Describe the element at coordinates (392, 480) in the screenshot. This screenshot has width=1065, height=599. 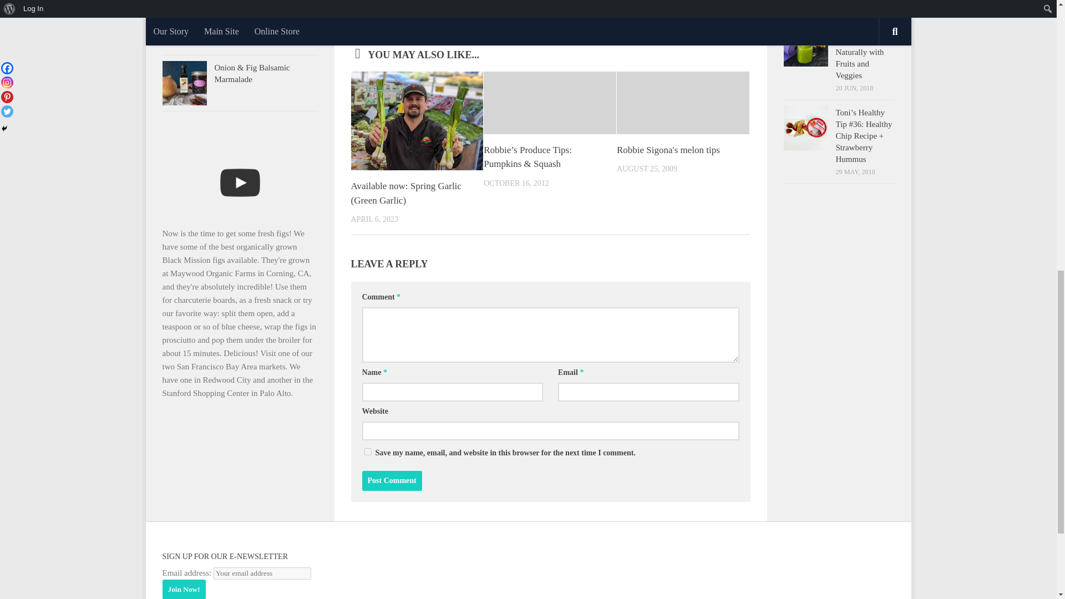
I see `Post Comment` at that location.